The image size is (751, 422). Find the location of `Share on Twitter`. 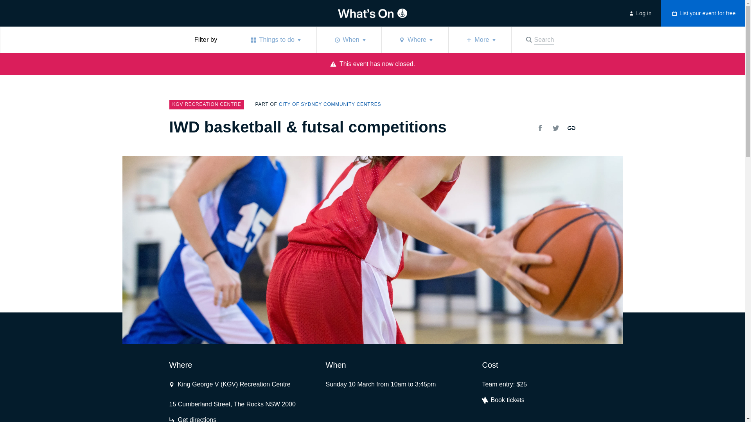

Share on Twitter is located at coordinates (329, 105).